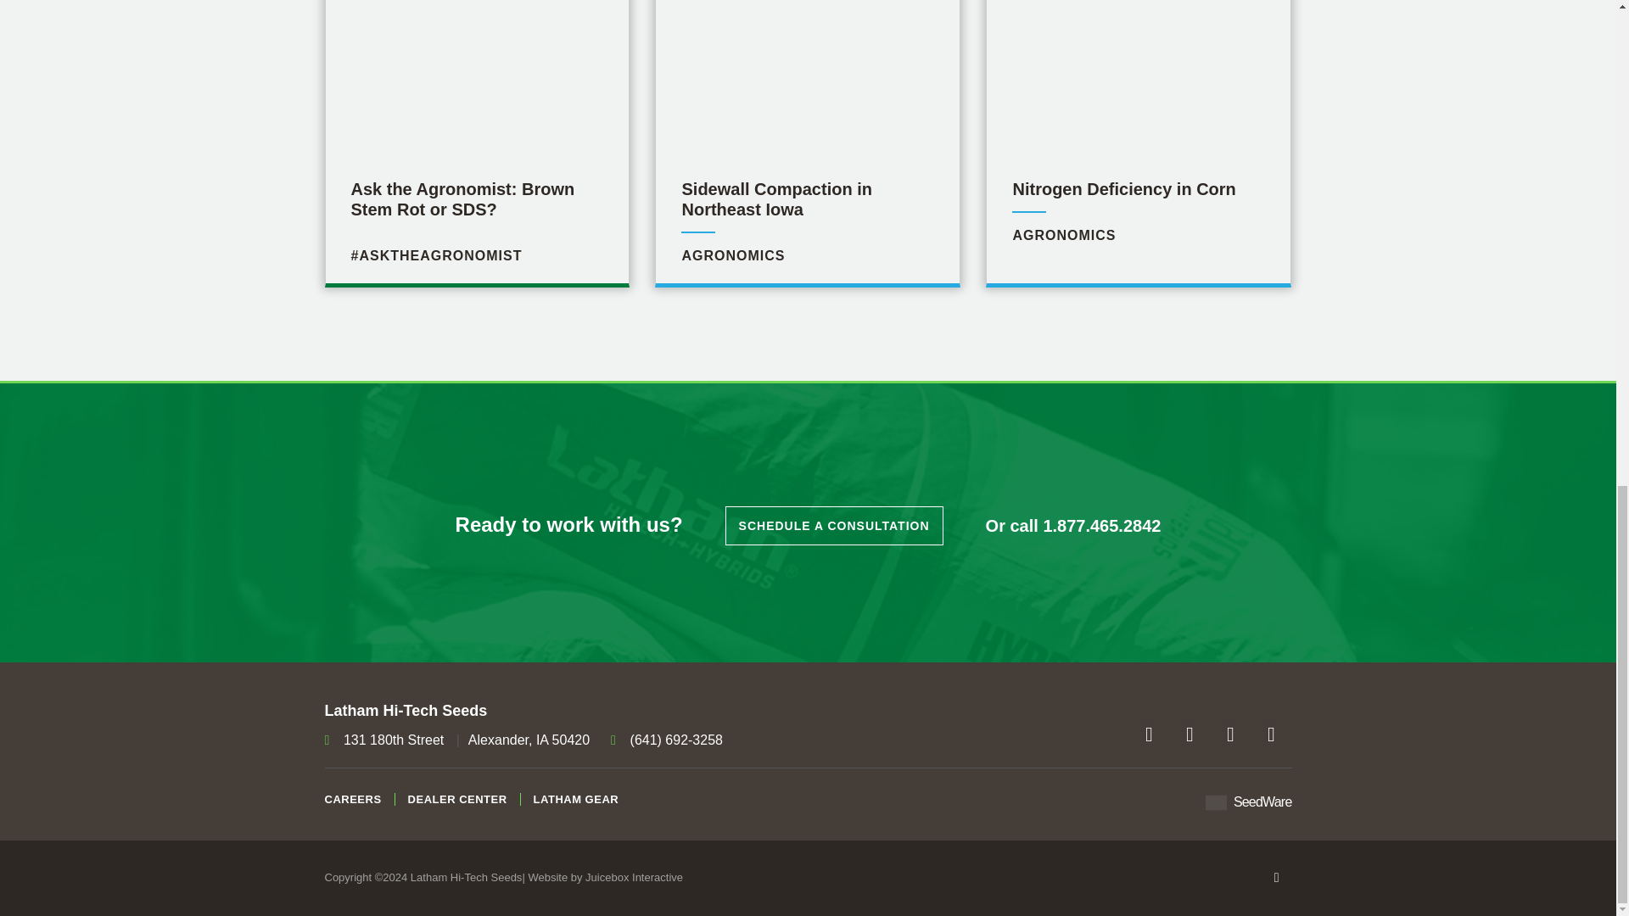 This screenshot has width=1629, height=916. Describe the element at coordinates (1149, 734) in the screenshot. I see `Instagram` at that location.